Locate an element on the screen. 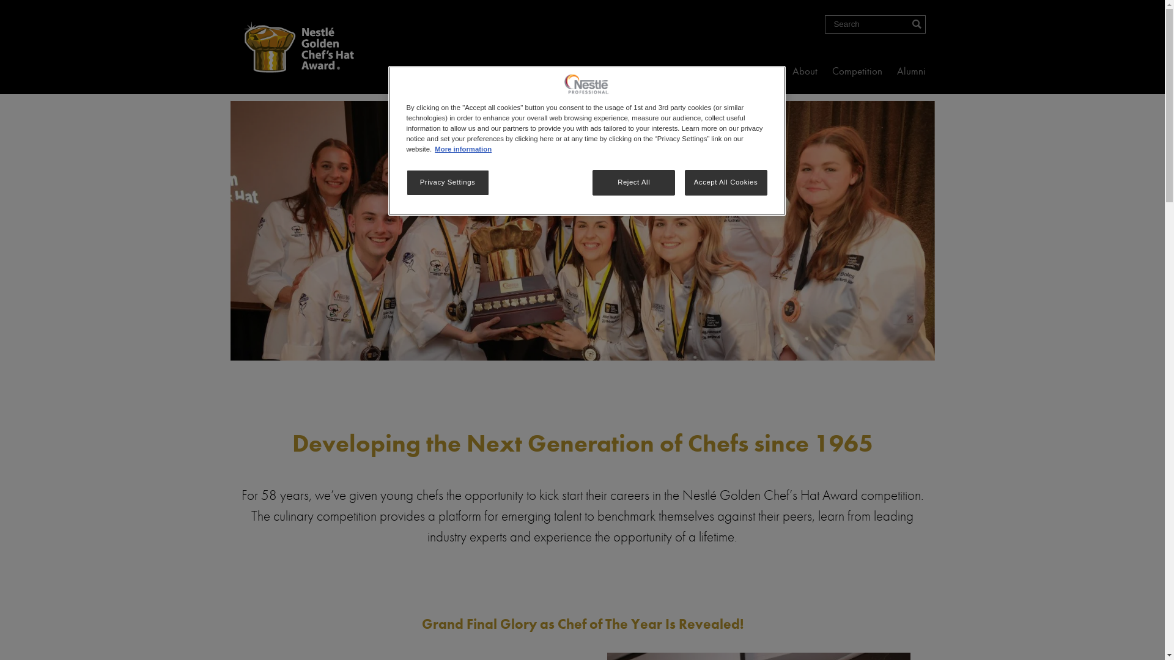 Image resolution: width=1174 pixels, height=660 pixels. Competition is located at coordinates (857, 71).